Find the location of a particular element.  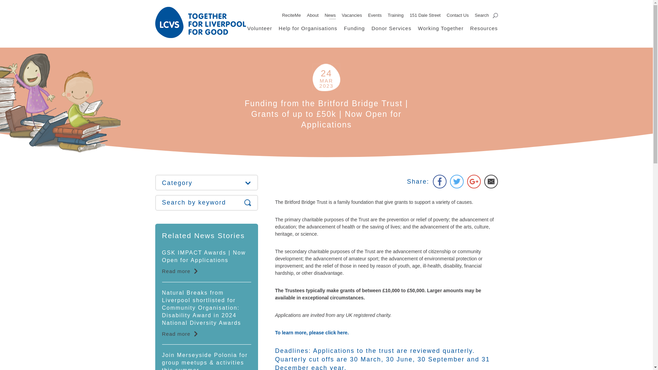

Search is located at coordinates (486, 15).